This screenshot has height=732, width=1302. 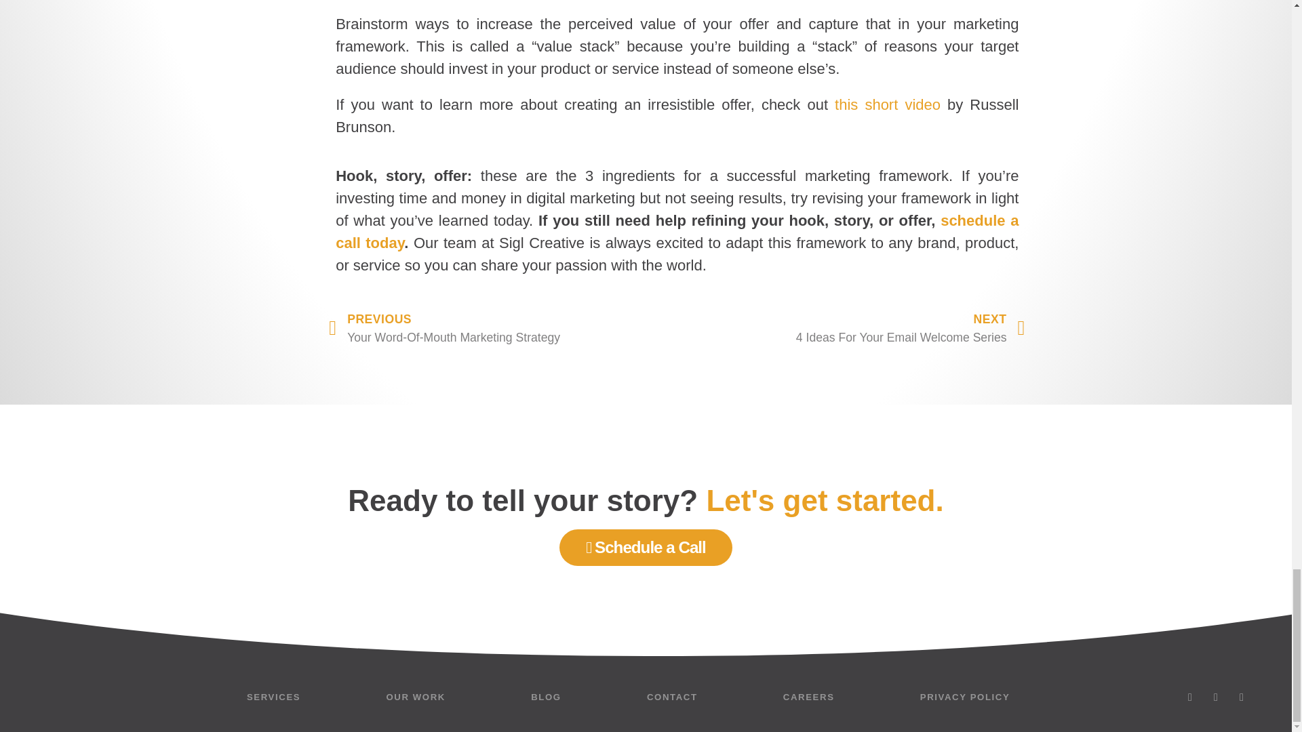 What do you see at coordinates (850, 328) in the screenshot?
I see `BLOG` at bounding box center [850, 328].